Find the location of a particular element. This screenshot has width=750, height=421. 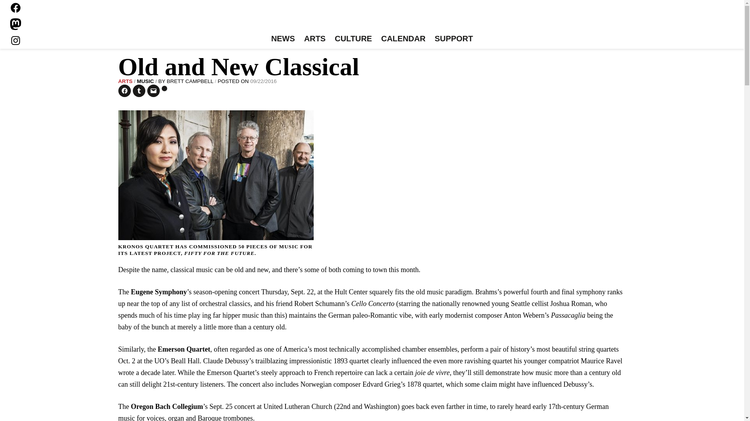

CULTURE is located at coordinates (353, 39).